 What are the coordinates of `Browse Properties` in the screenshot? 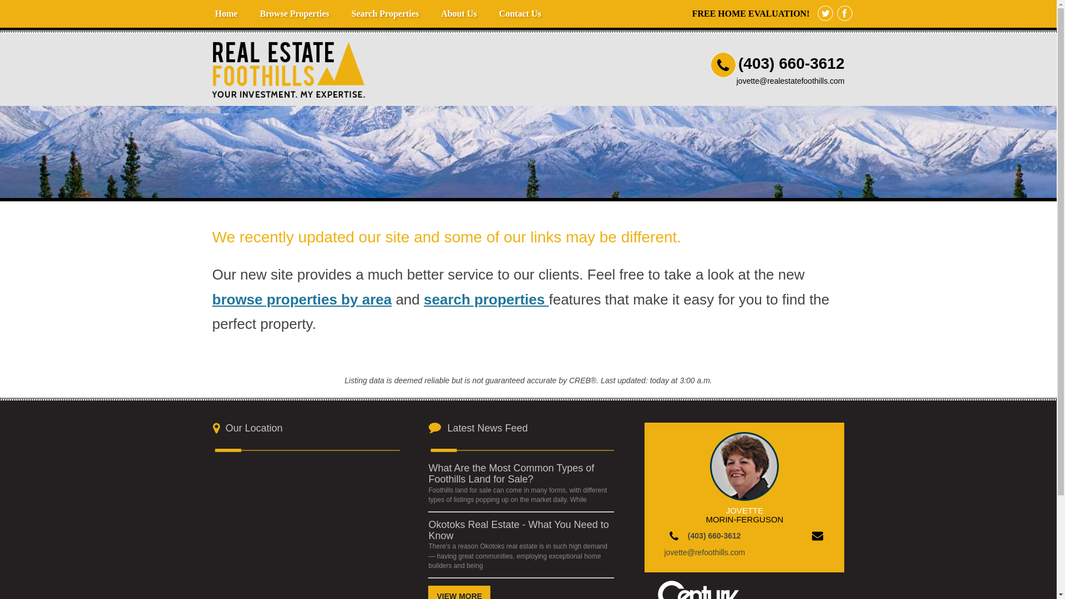 It's located at (294, 13).